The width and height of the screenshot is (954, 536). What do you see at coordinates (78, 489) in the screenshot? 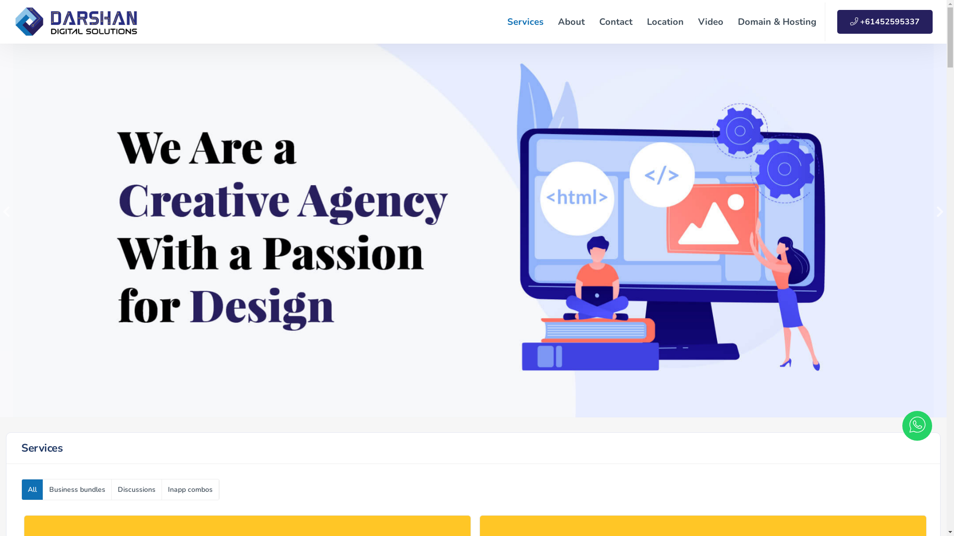
I see `Business bundles` at bounding box center [78, 489].